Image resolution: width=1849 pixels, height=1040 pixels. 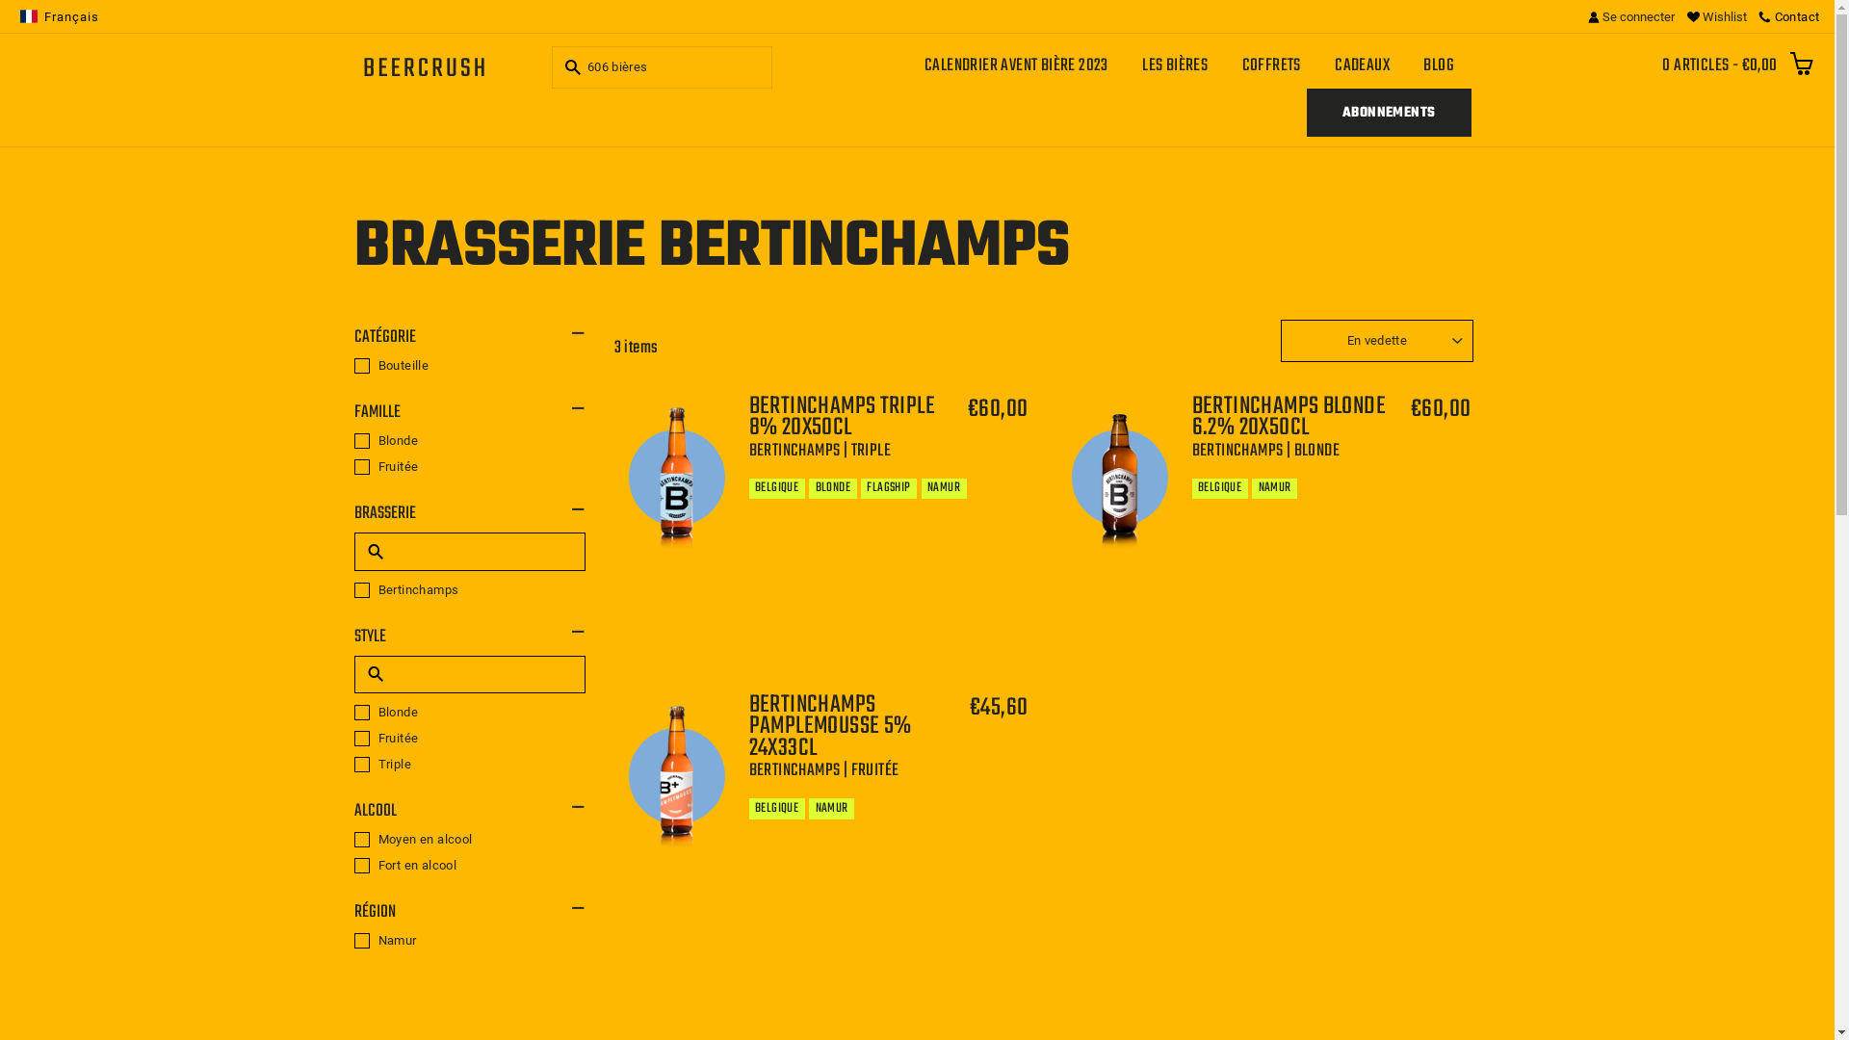 What do you see at coordinates (1395, 605) in the screenshot?
I see `Ajouter au panier` at bounding box center [1395, 605].